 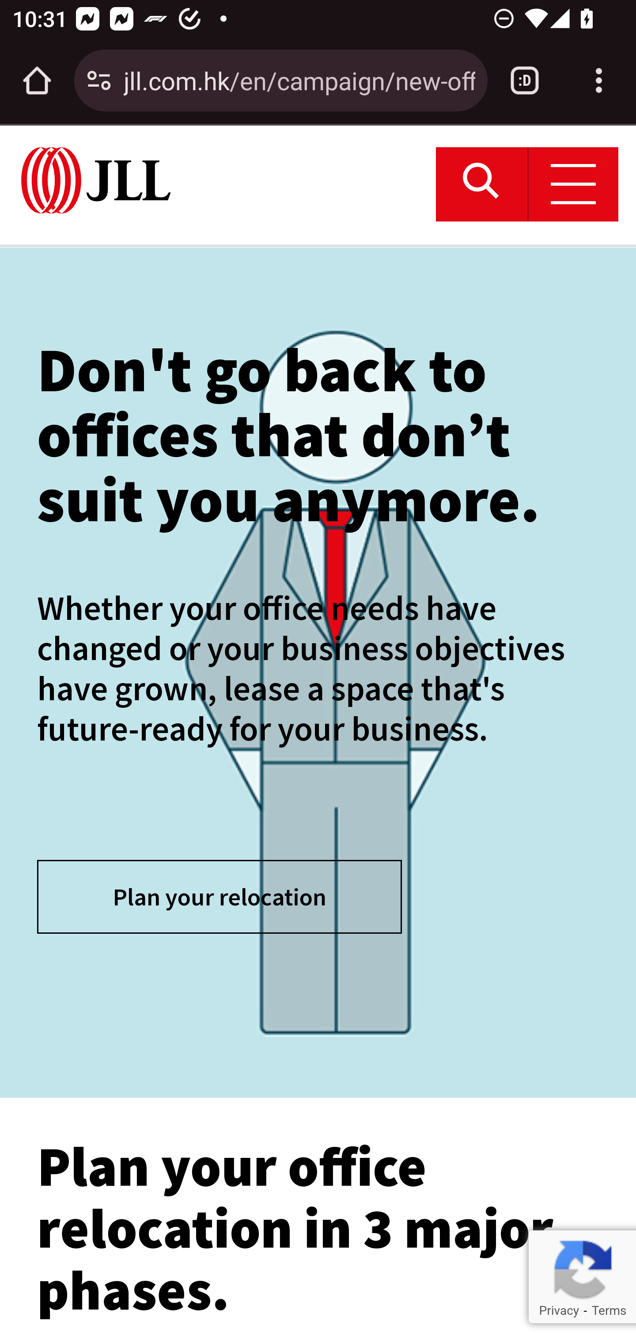 I want to click on Plan your relocation, so click(x=219, y=896).